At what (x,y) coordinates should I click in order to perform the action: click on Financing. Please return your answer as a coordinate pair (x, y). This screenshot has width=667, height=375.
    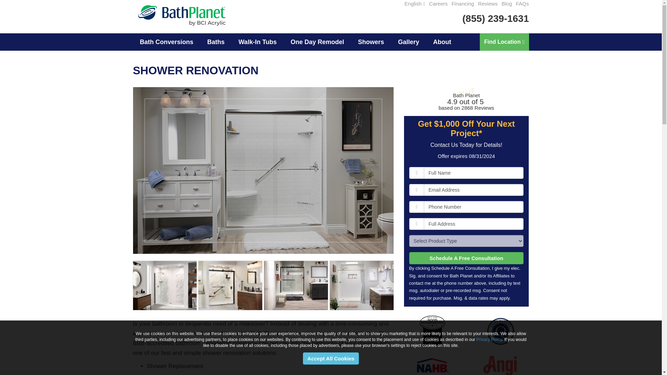
    Looking at the image, I should click on (463, 3).